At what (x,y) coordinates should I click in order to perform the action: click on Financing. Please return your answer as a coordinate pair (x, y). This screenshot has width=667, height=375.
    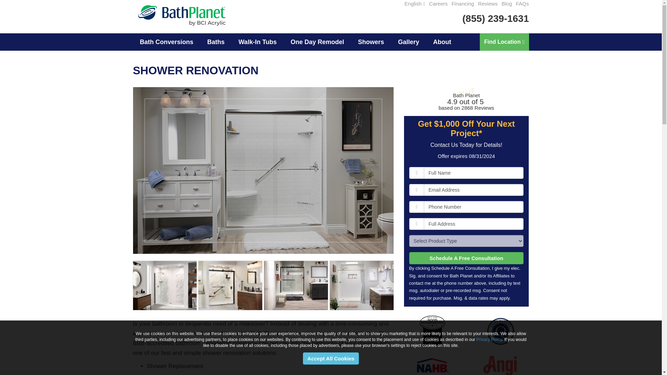
    Looking at the image, I should click on (463, 3).